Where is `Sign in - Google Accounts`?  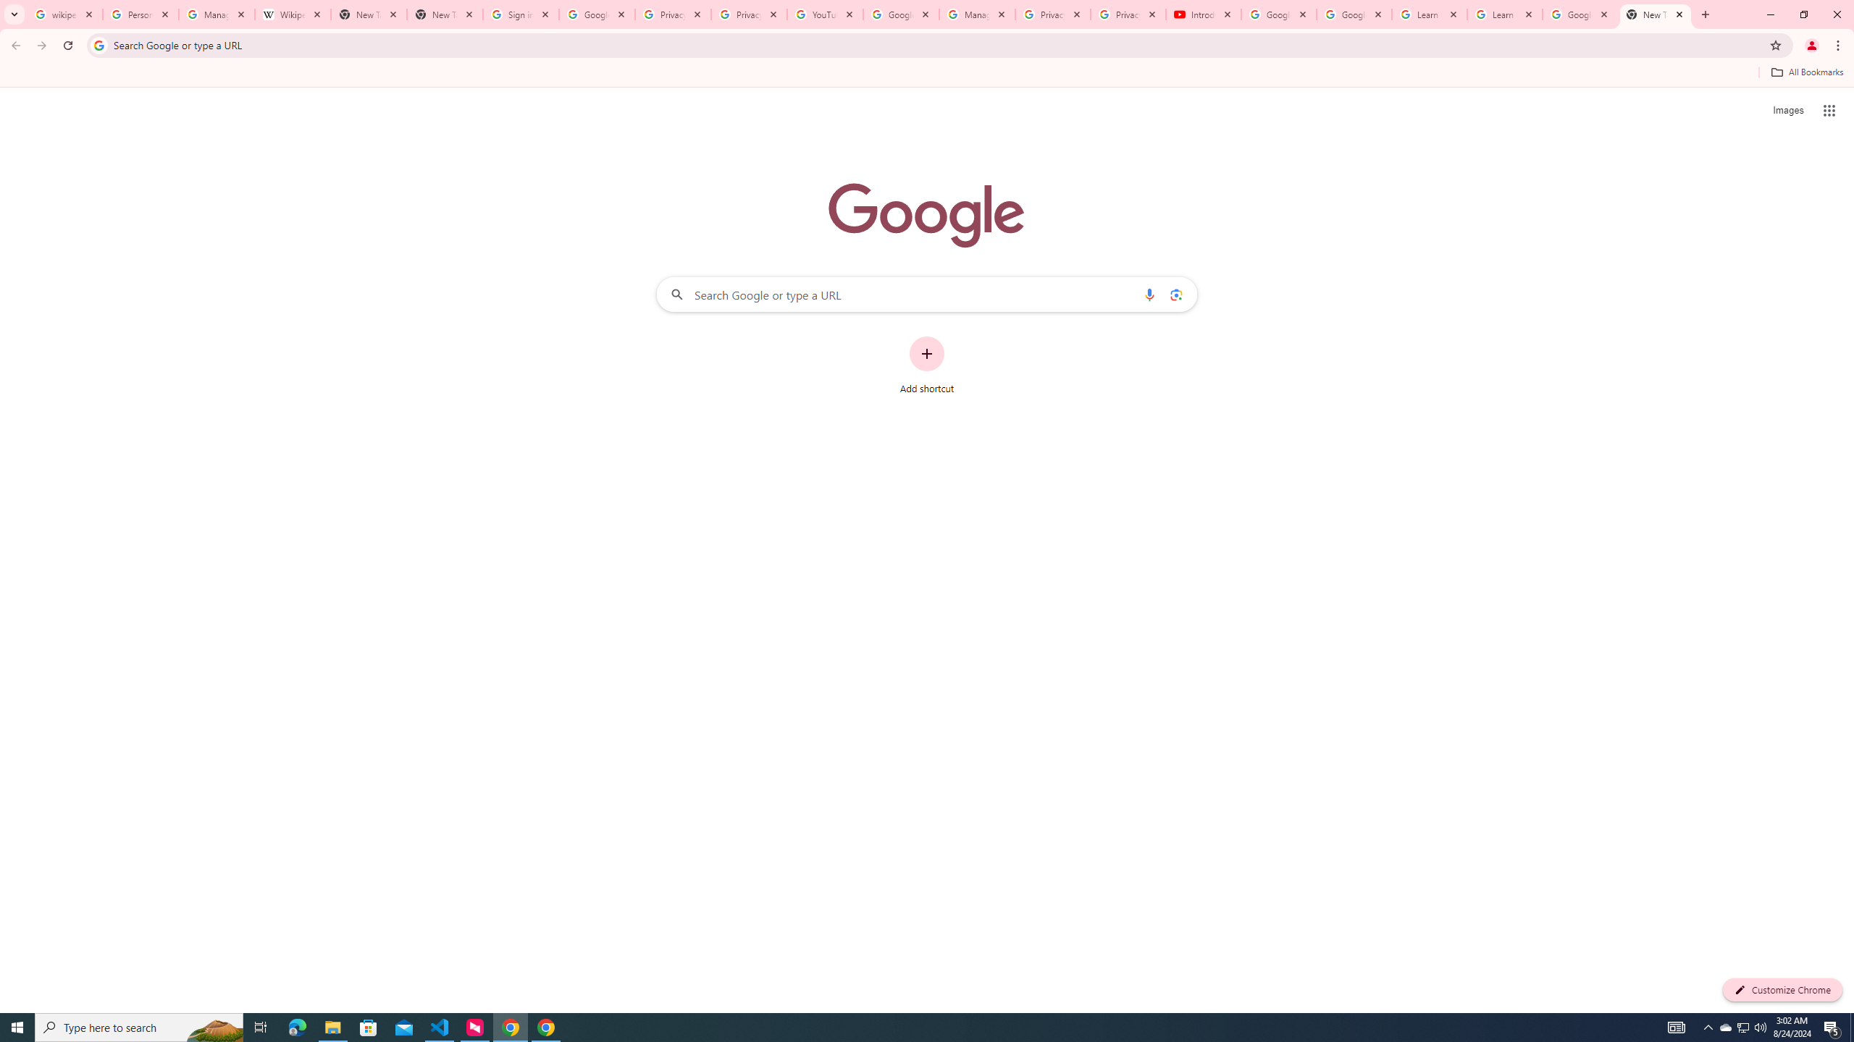 Sign in - Google Accounts is located at coordinates (520, 14).